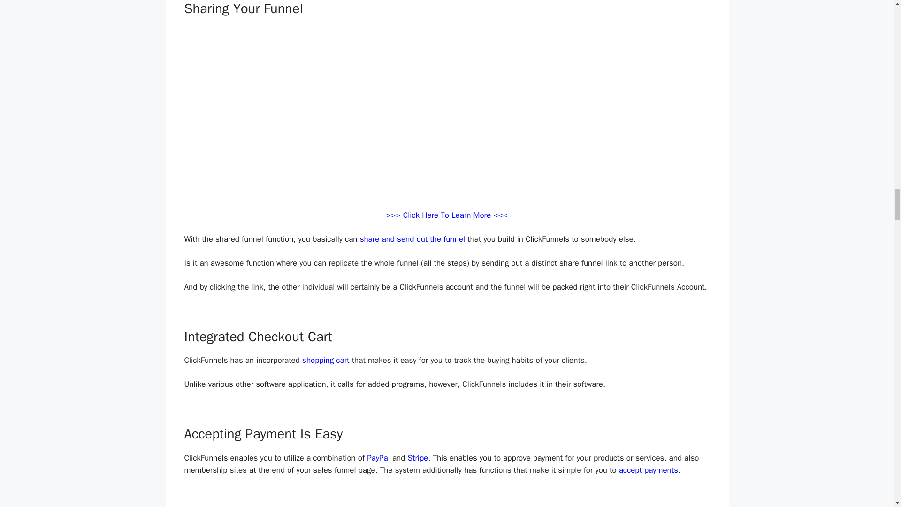 This screenshot has width=901, height=507. I want to click on accept payments, so click(649, 470).